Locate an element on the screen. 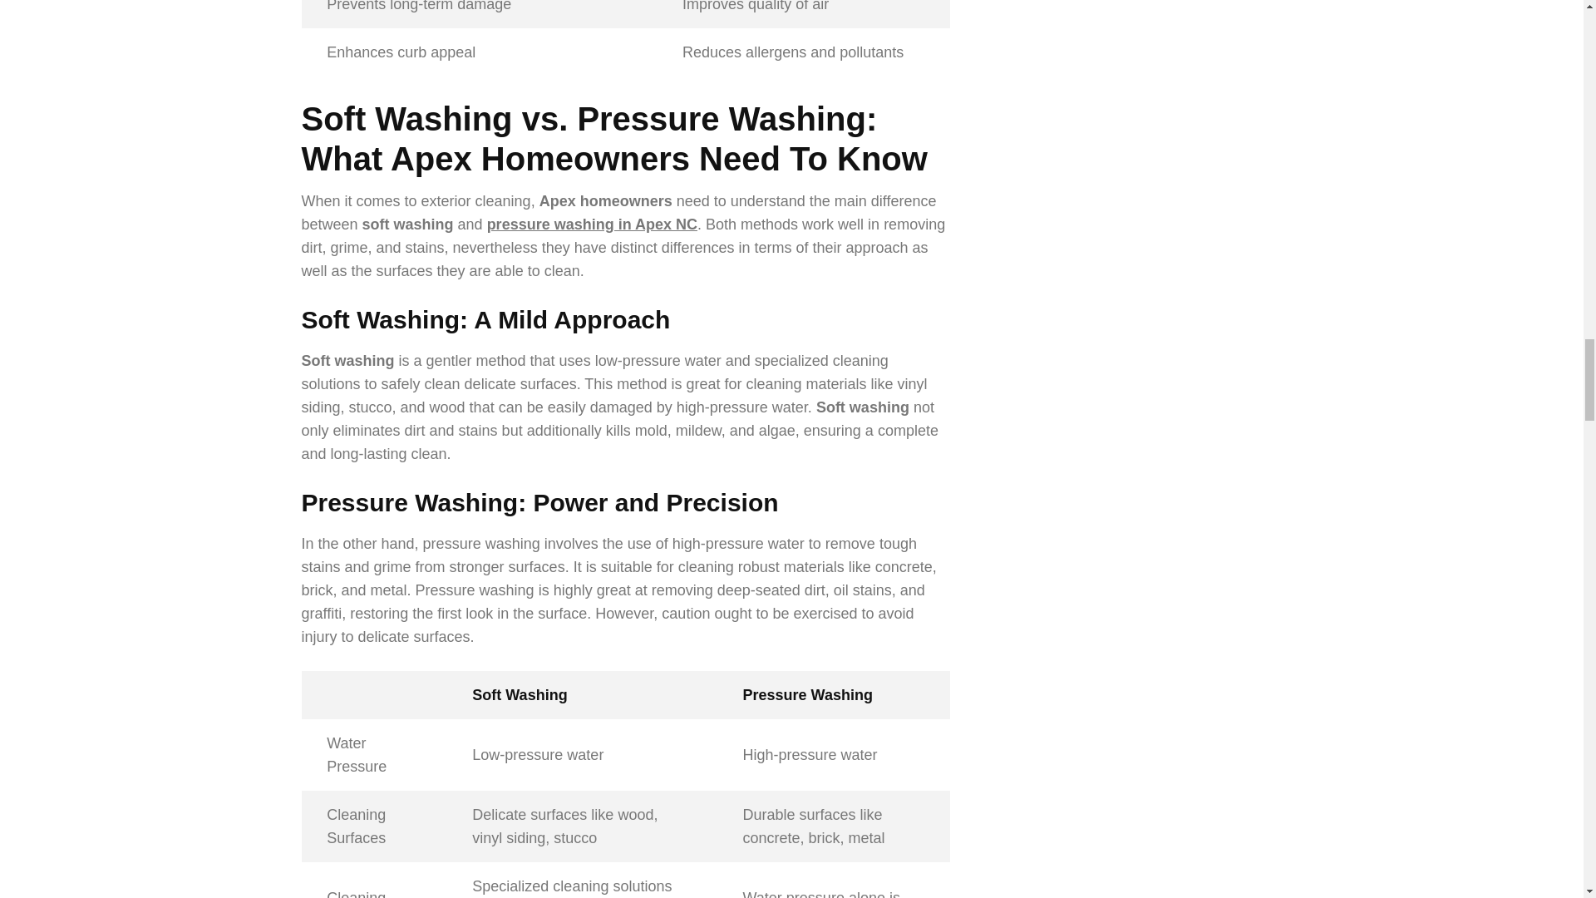  pressure washing in Apex NC is located at coordinates (592, 224).